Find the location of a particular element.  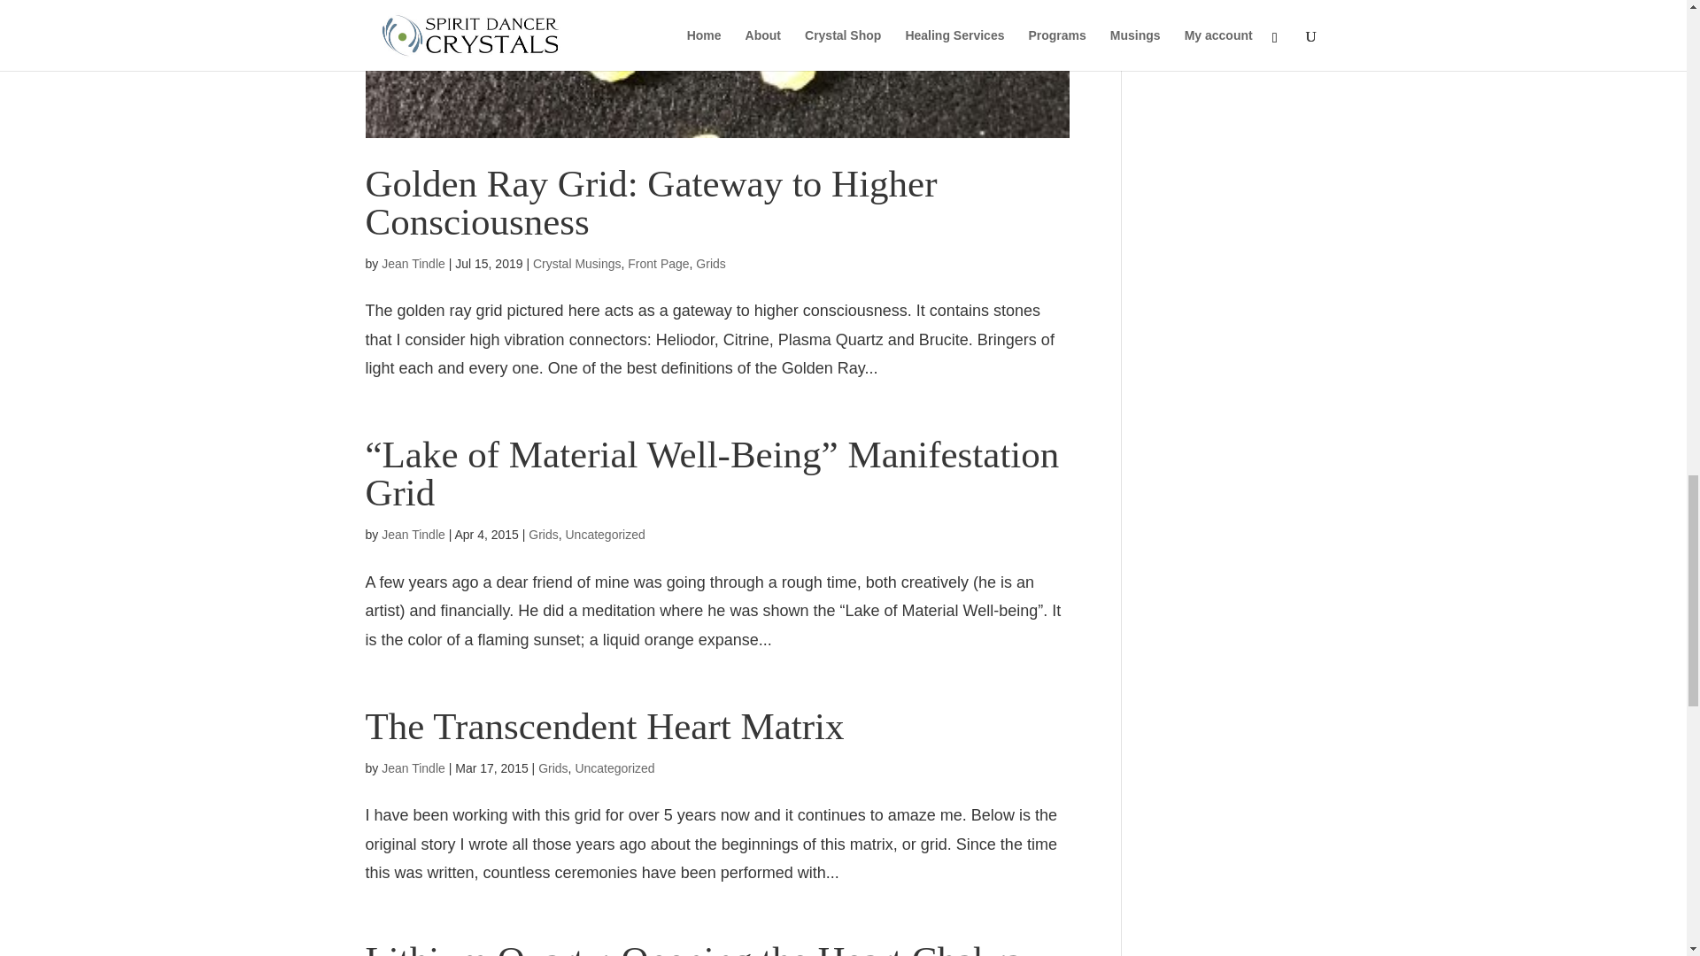

Jean Tindle is located at coordinates (413, 767).